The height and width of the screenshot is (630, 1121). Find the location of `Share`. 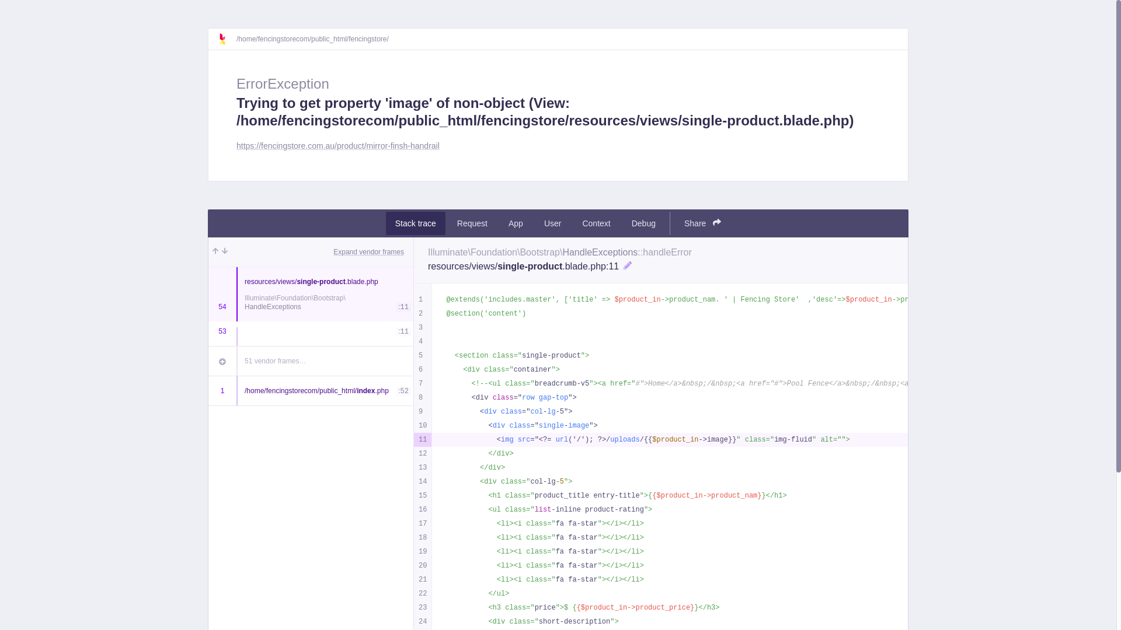

Share is located at coordinates (703, 223).